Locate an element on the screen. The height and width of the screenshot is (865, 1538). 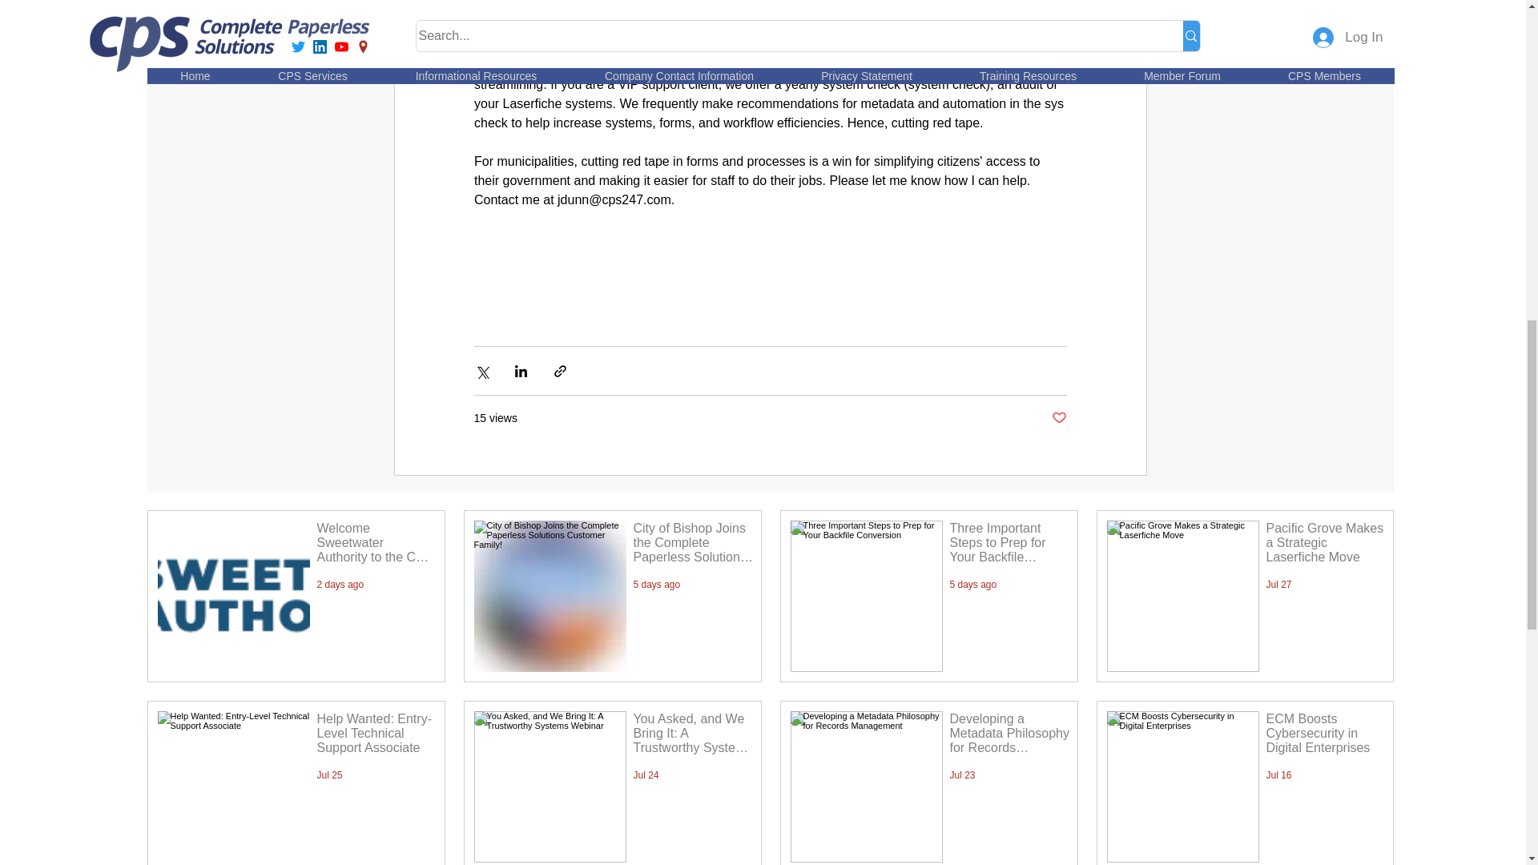
Three Important Steps to Prep for Your Backfile Conversion is located at coordinates (1010, 546).